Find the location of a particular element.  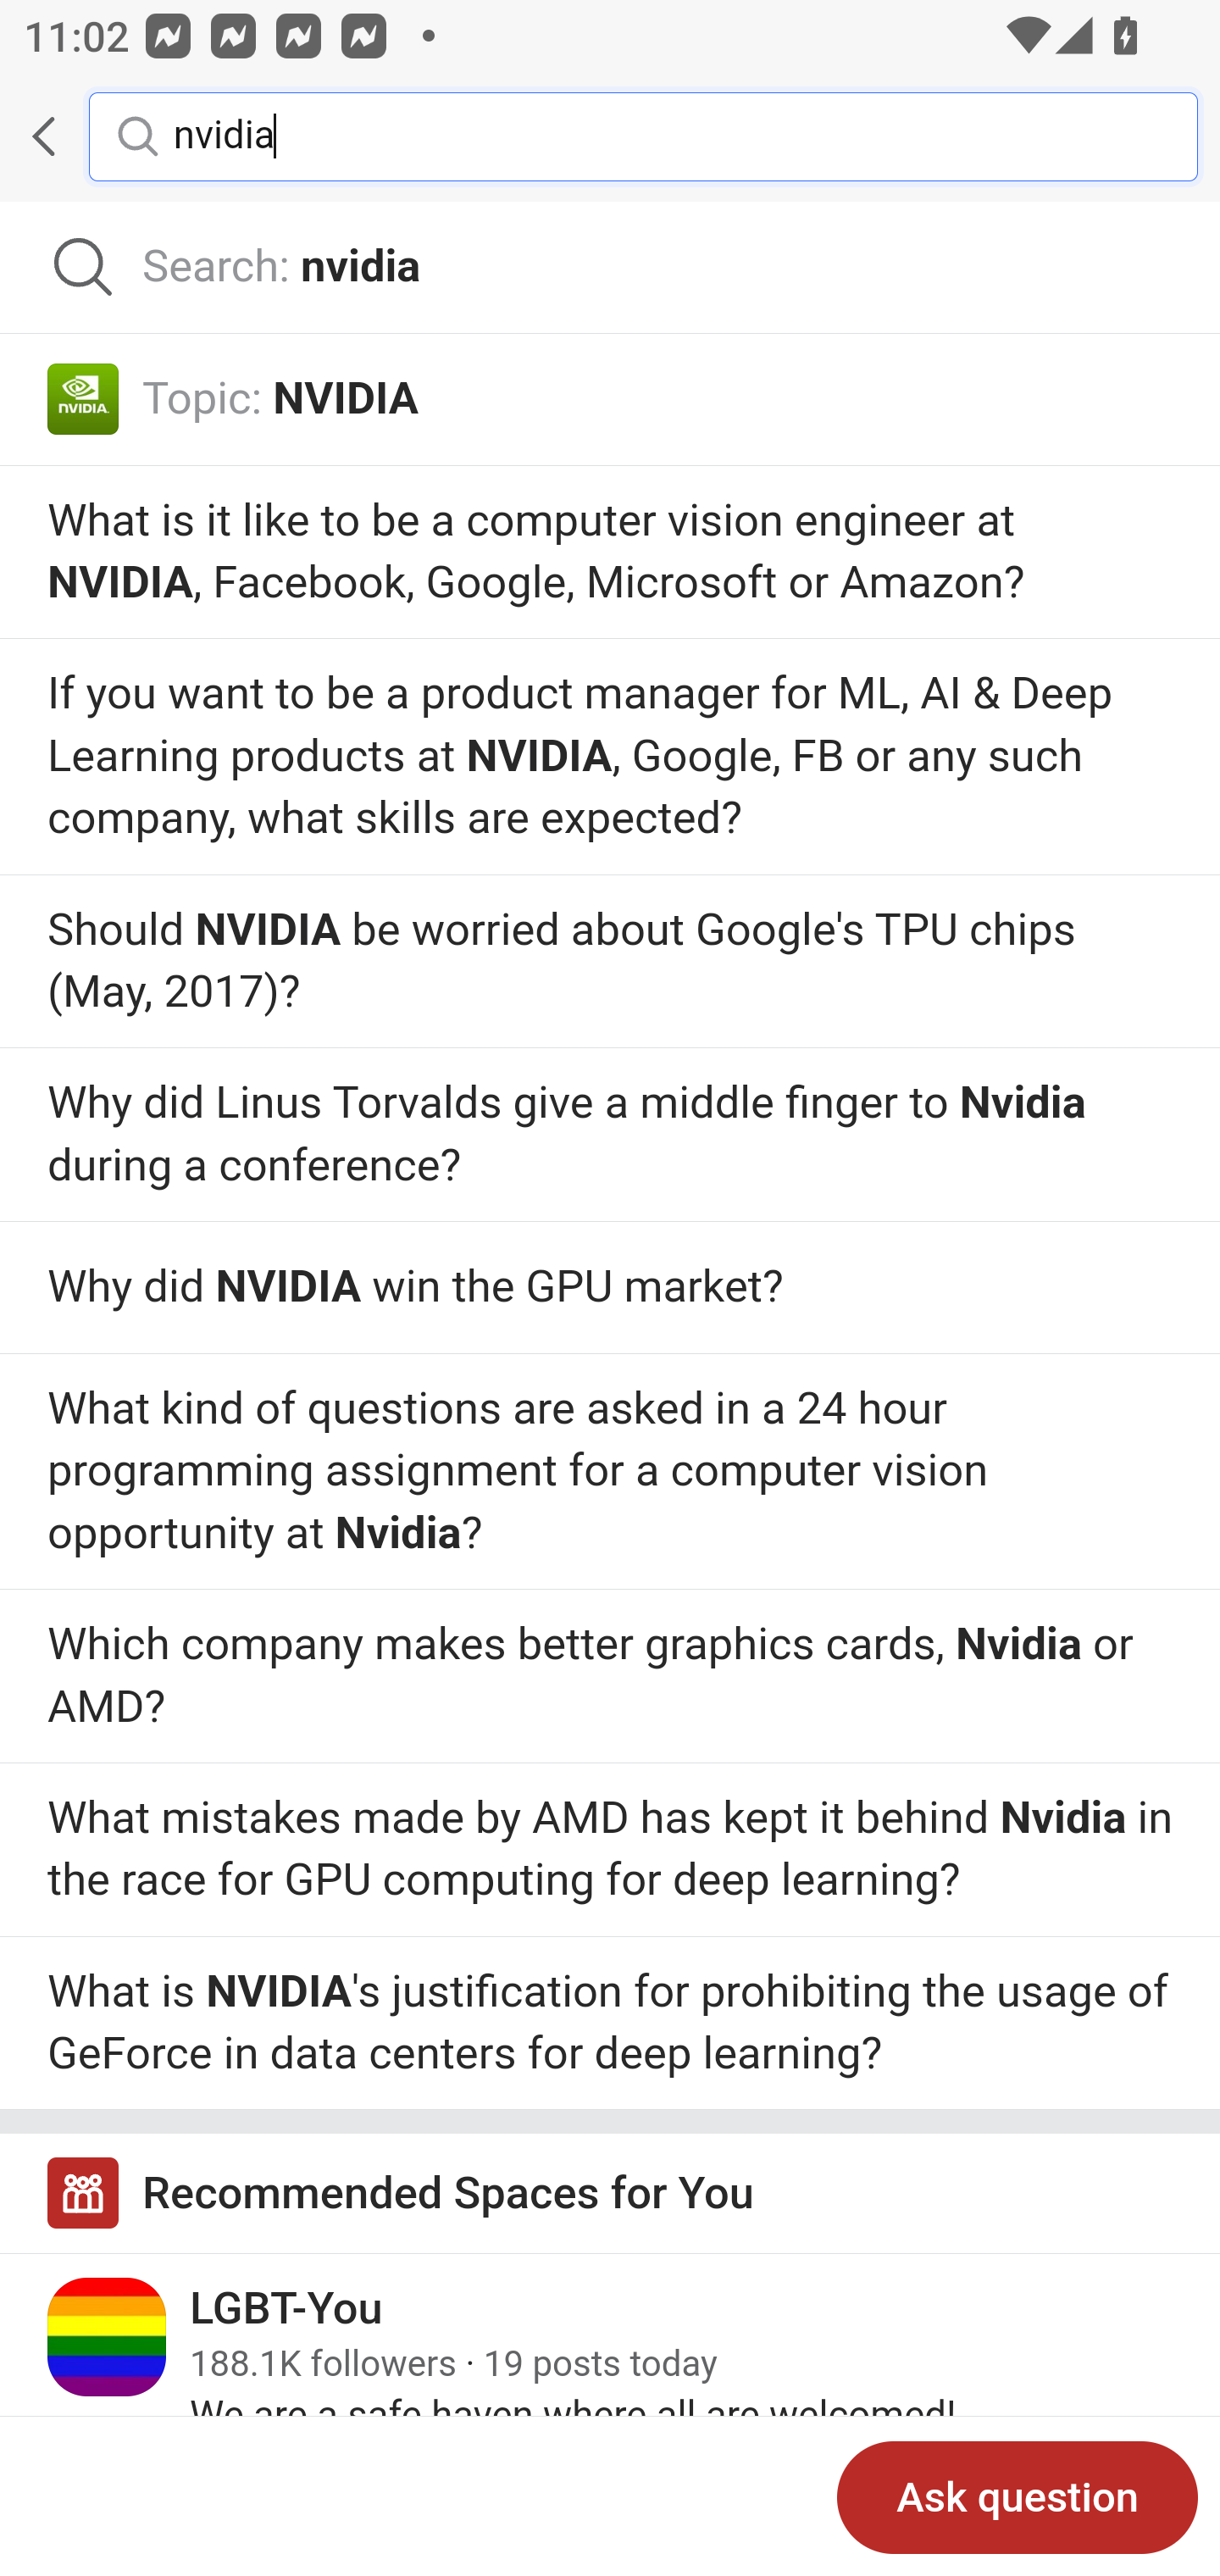

nvidia is located at coordinates (661, 135).